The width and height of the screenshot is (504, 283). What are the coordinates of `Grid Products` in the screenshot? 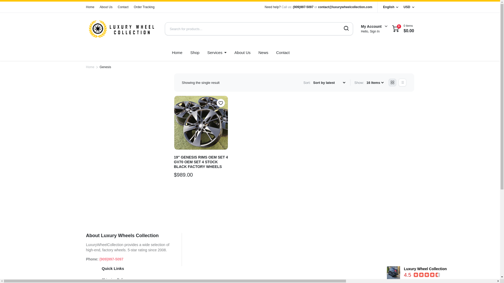 It's located at (392, 83).